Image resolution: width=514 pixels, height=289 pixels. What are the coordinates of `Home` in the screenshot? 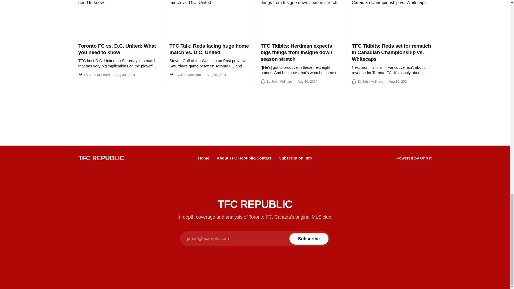 It's located at (203, 158).